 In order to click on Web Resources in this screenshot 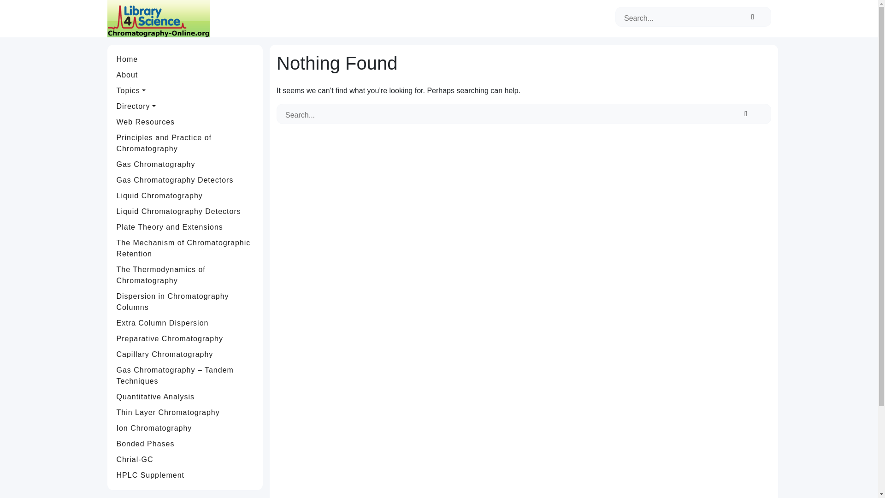, I will do `click(185, 122)`.